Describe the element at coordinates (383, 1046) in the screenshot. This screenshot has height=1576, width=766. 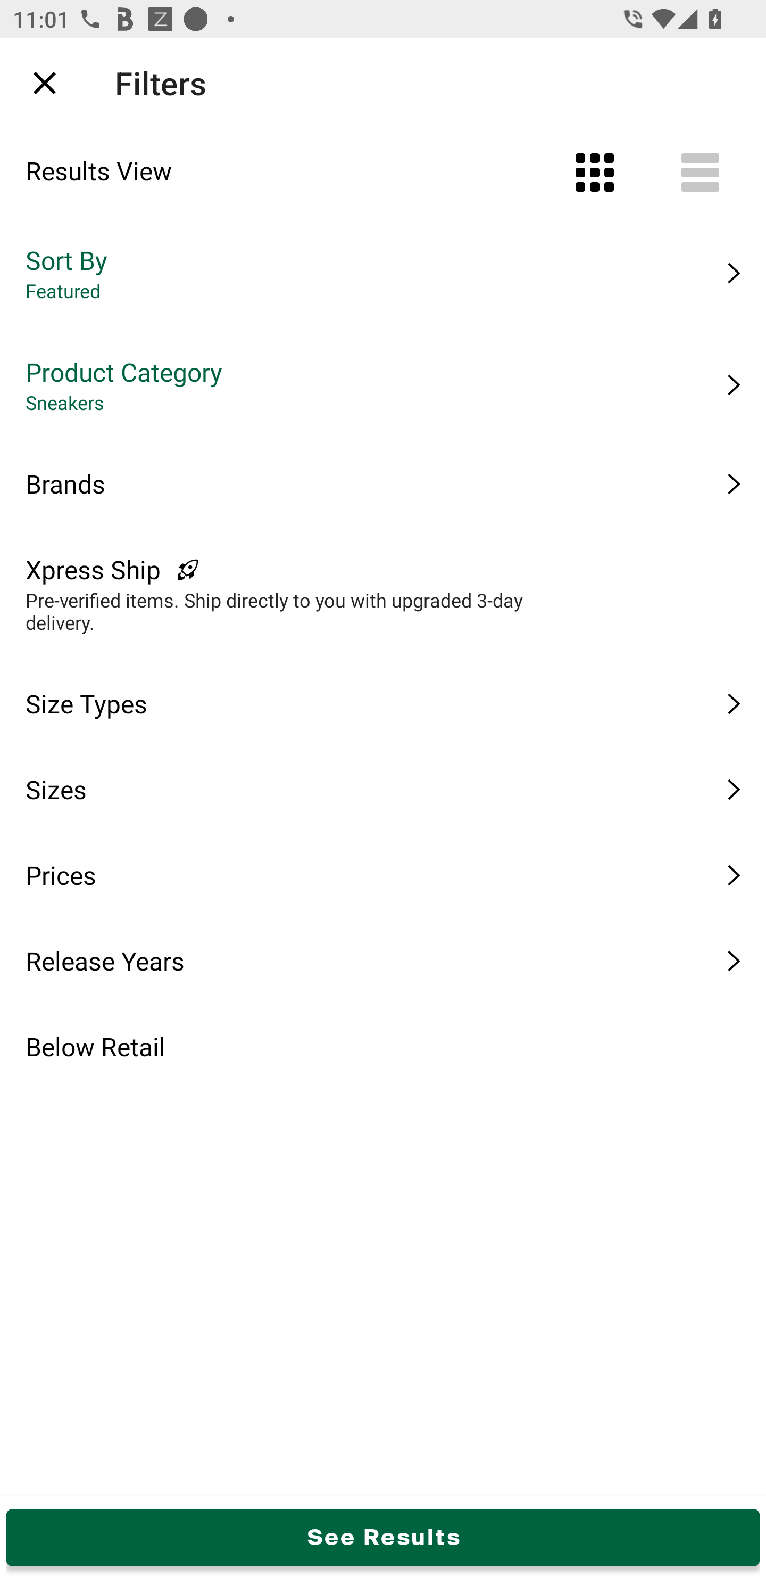
I see `Below Retail` at that location.